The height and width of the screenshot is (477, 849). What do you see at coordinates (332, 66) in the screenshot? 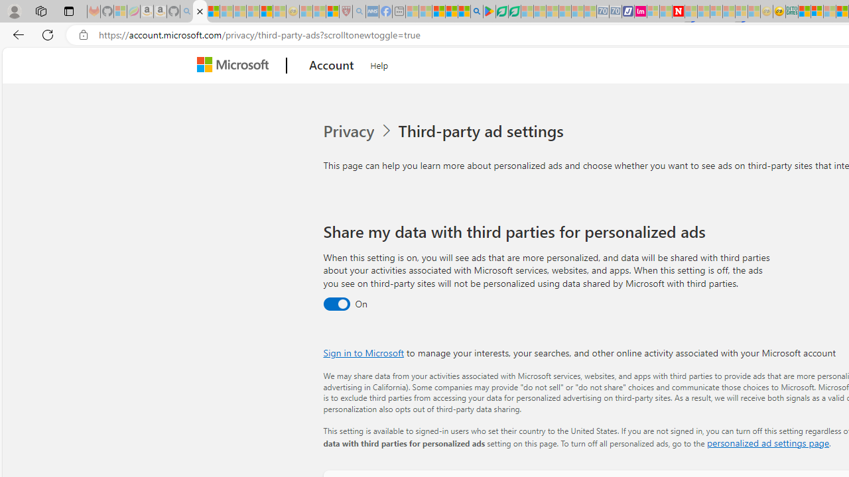
I see `Account` at bounding box center [332, 66].